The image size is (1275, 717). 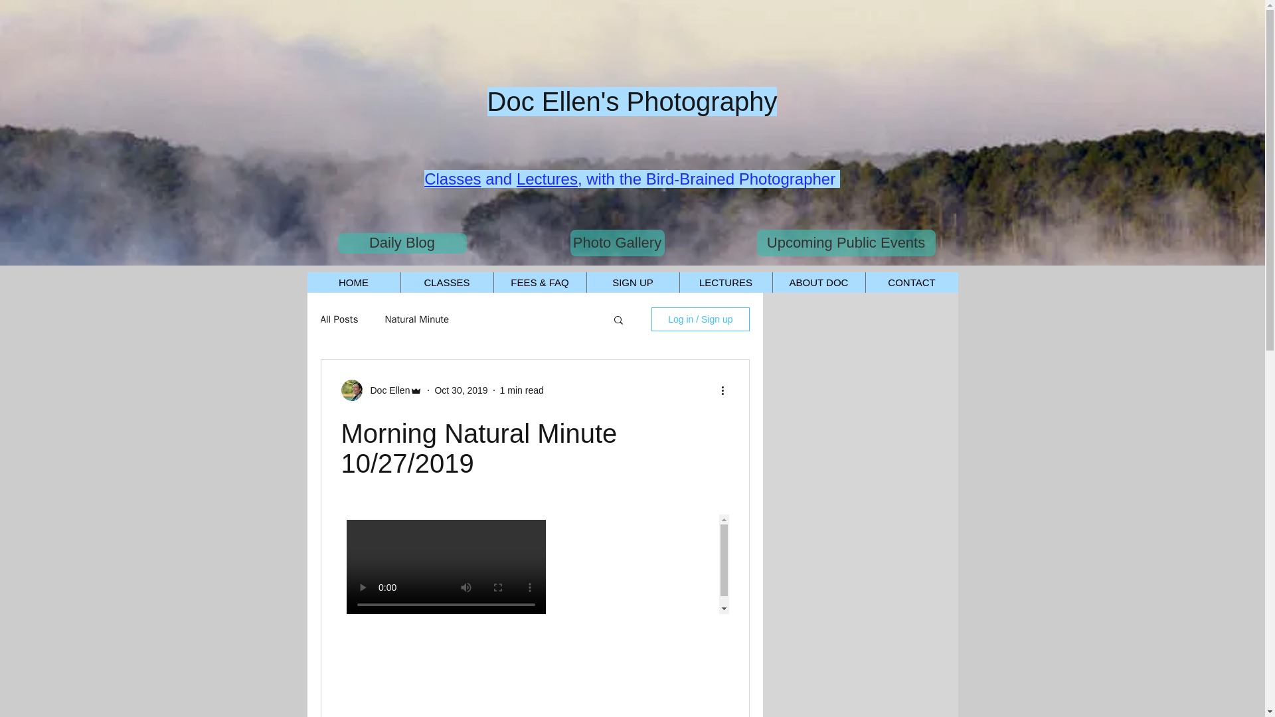 I want to click on CLASSES, so click(x=446, y=282).